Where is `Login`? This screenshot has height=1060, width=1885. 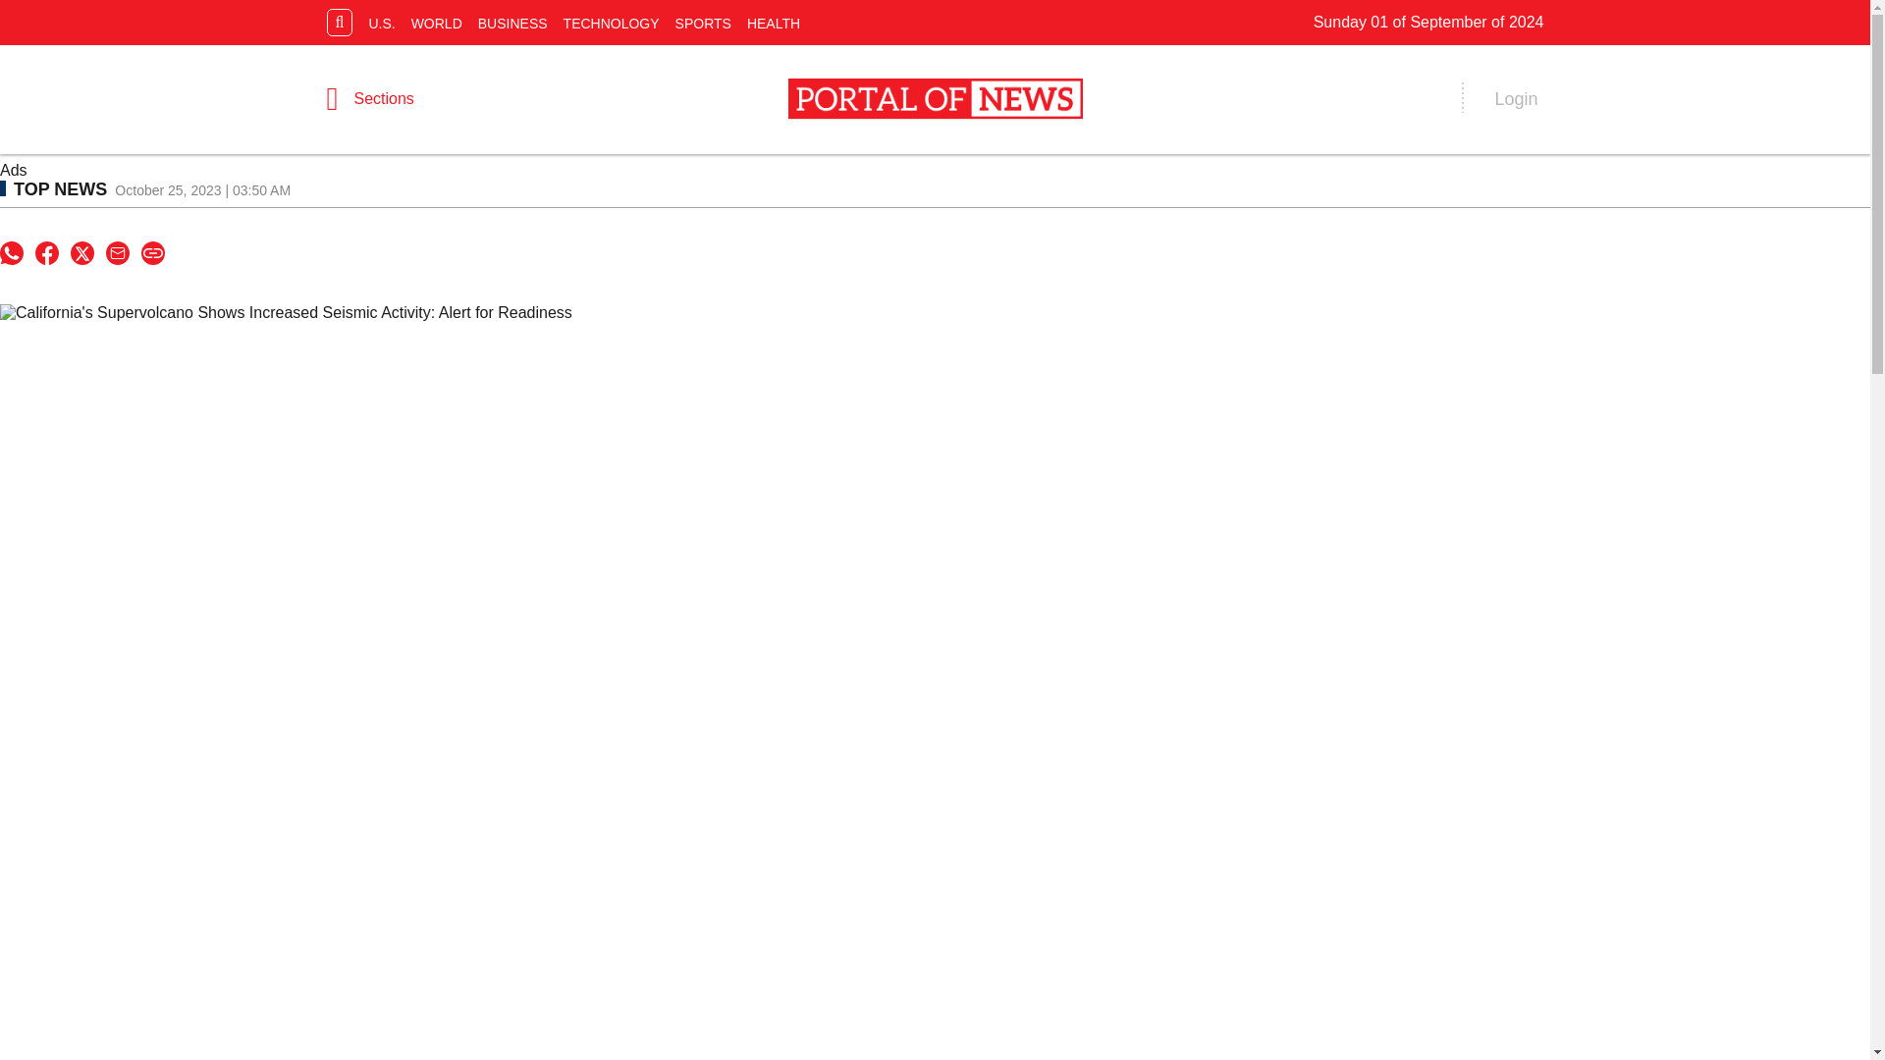
Login is located at coordinates (1516, 99).